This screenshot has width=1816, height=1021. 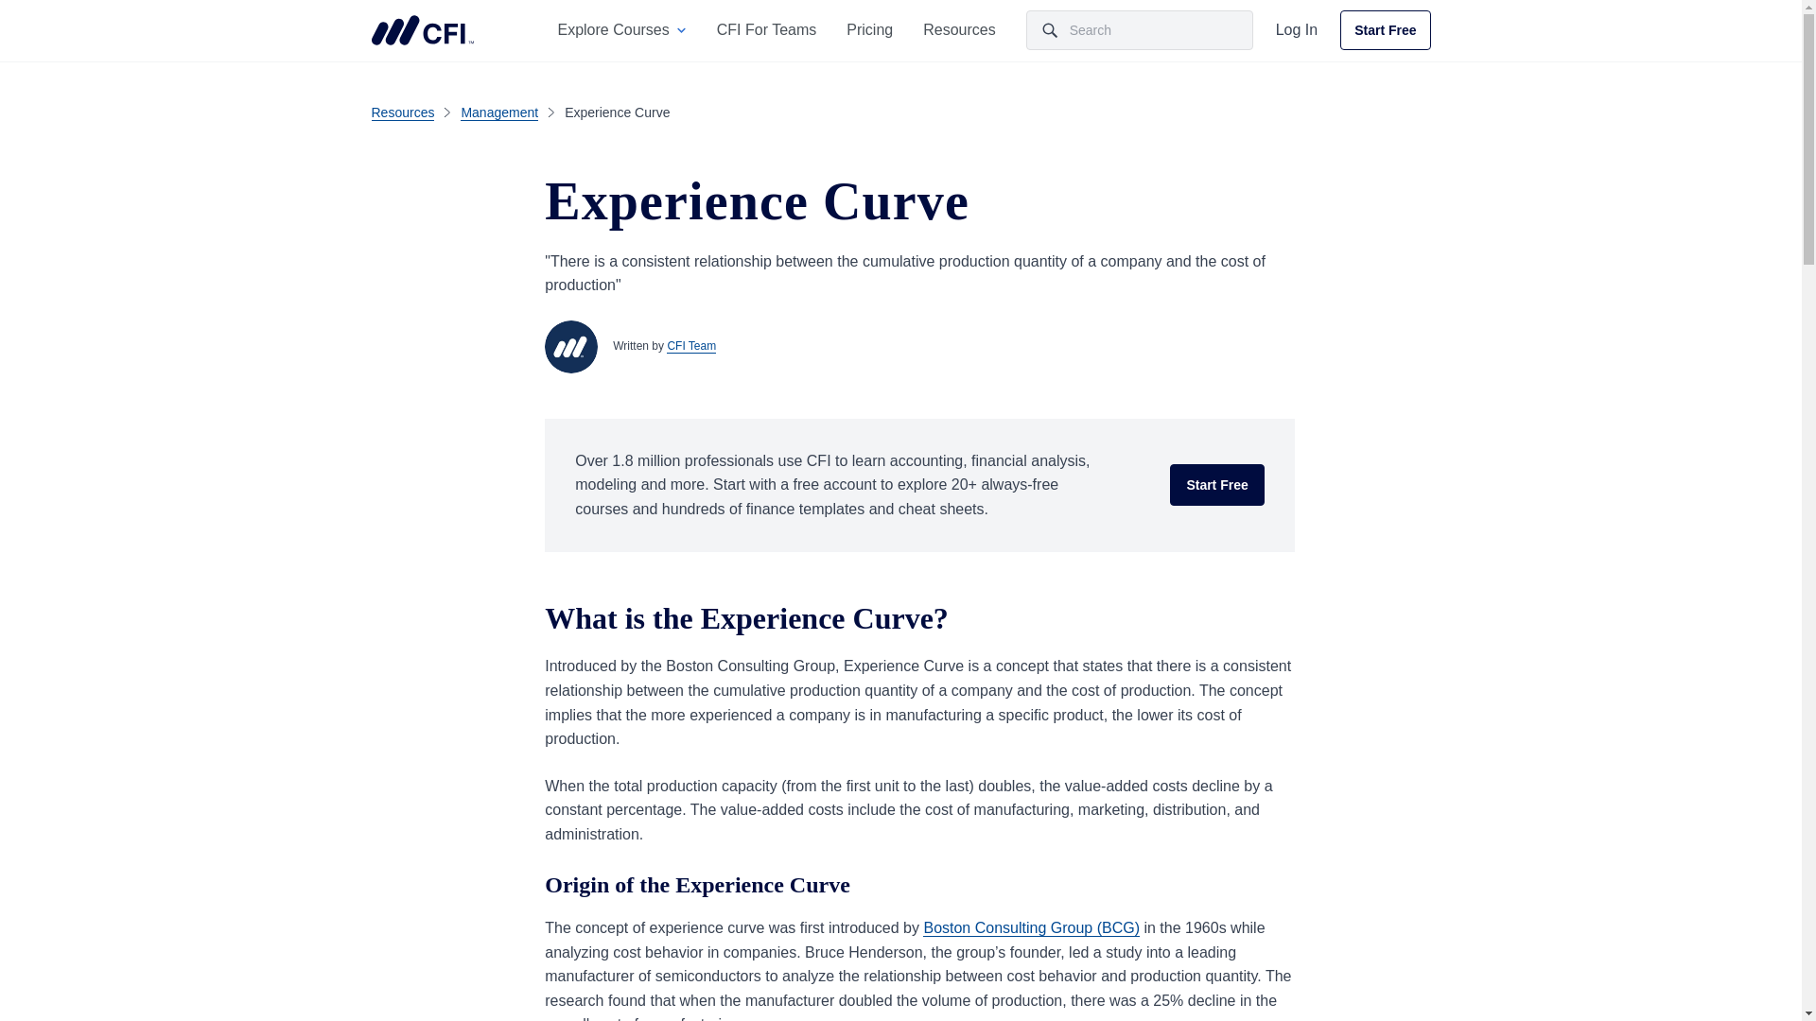 What do you see at coordinates (401, 112) in the screenshot?
I see `Go to Resources.` at bounding box center [401, 112].